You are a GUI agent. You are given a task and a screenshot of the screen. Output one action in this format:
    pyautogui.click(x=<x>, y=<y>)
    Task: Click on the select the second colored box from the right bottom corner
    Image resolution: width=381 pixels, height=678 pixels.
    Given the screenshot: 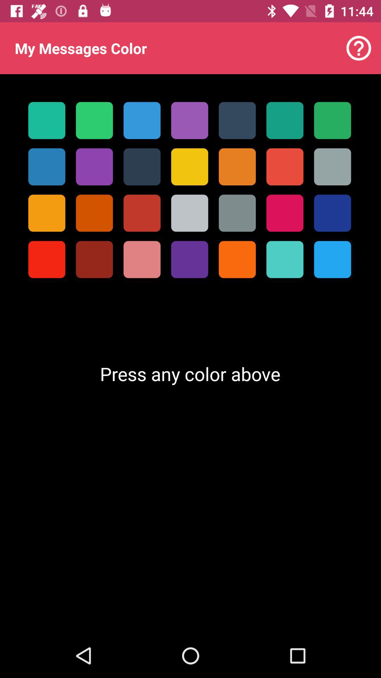 What is the action you would take?
    pyautogui.click(x=284, y=260)
    